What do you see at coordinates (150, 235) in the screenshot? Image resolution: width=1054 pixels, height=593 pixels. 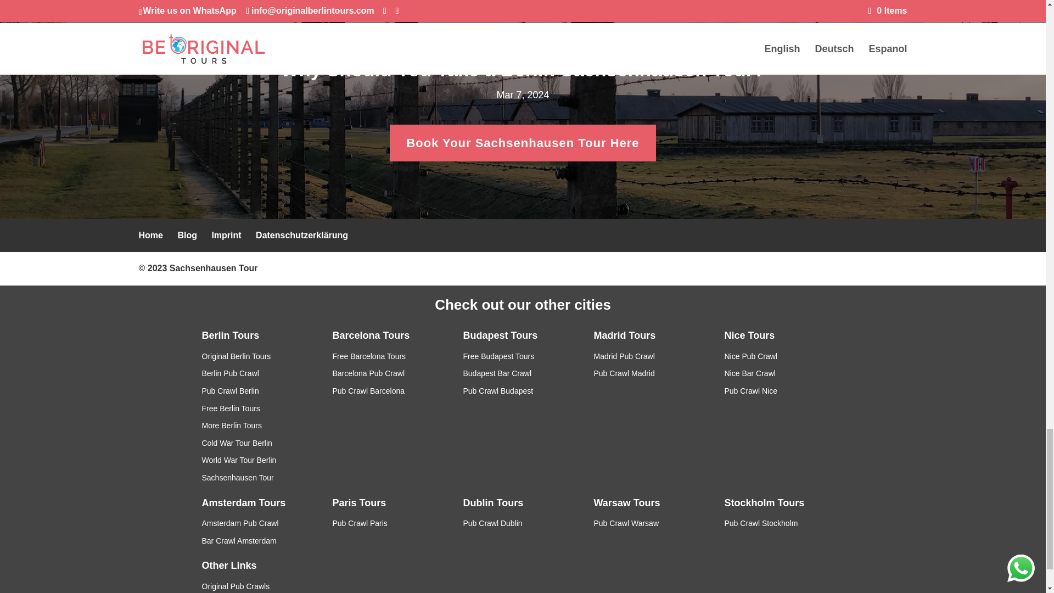 I see `Home` at bounding box center [150, 235].